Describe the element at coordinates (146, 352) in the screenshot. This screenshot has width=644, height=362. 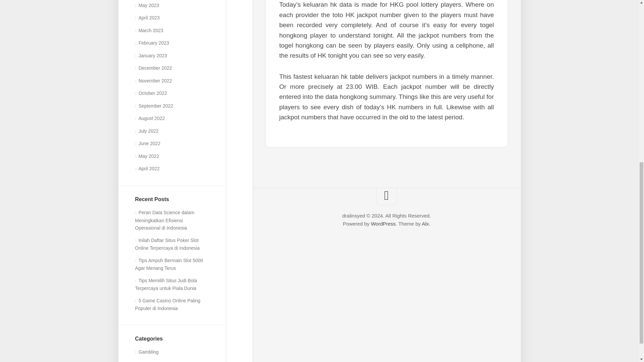
I see `Gambling` at that location.